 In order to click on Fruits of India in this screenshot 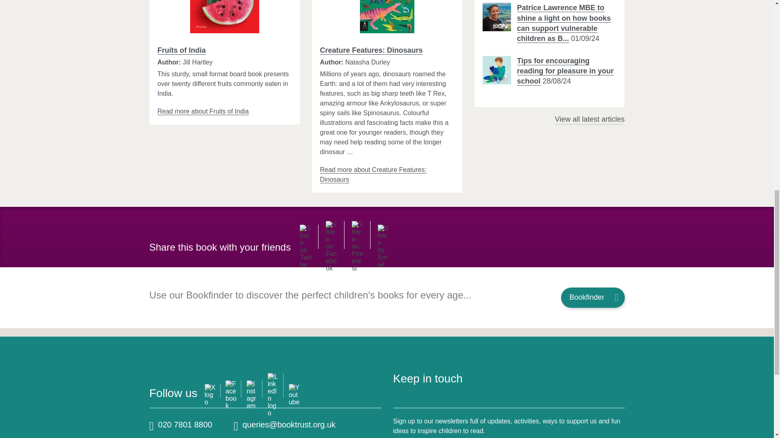, I will do `click(181, 50)`.